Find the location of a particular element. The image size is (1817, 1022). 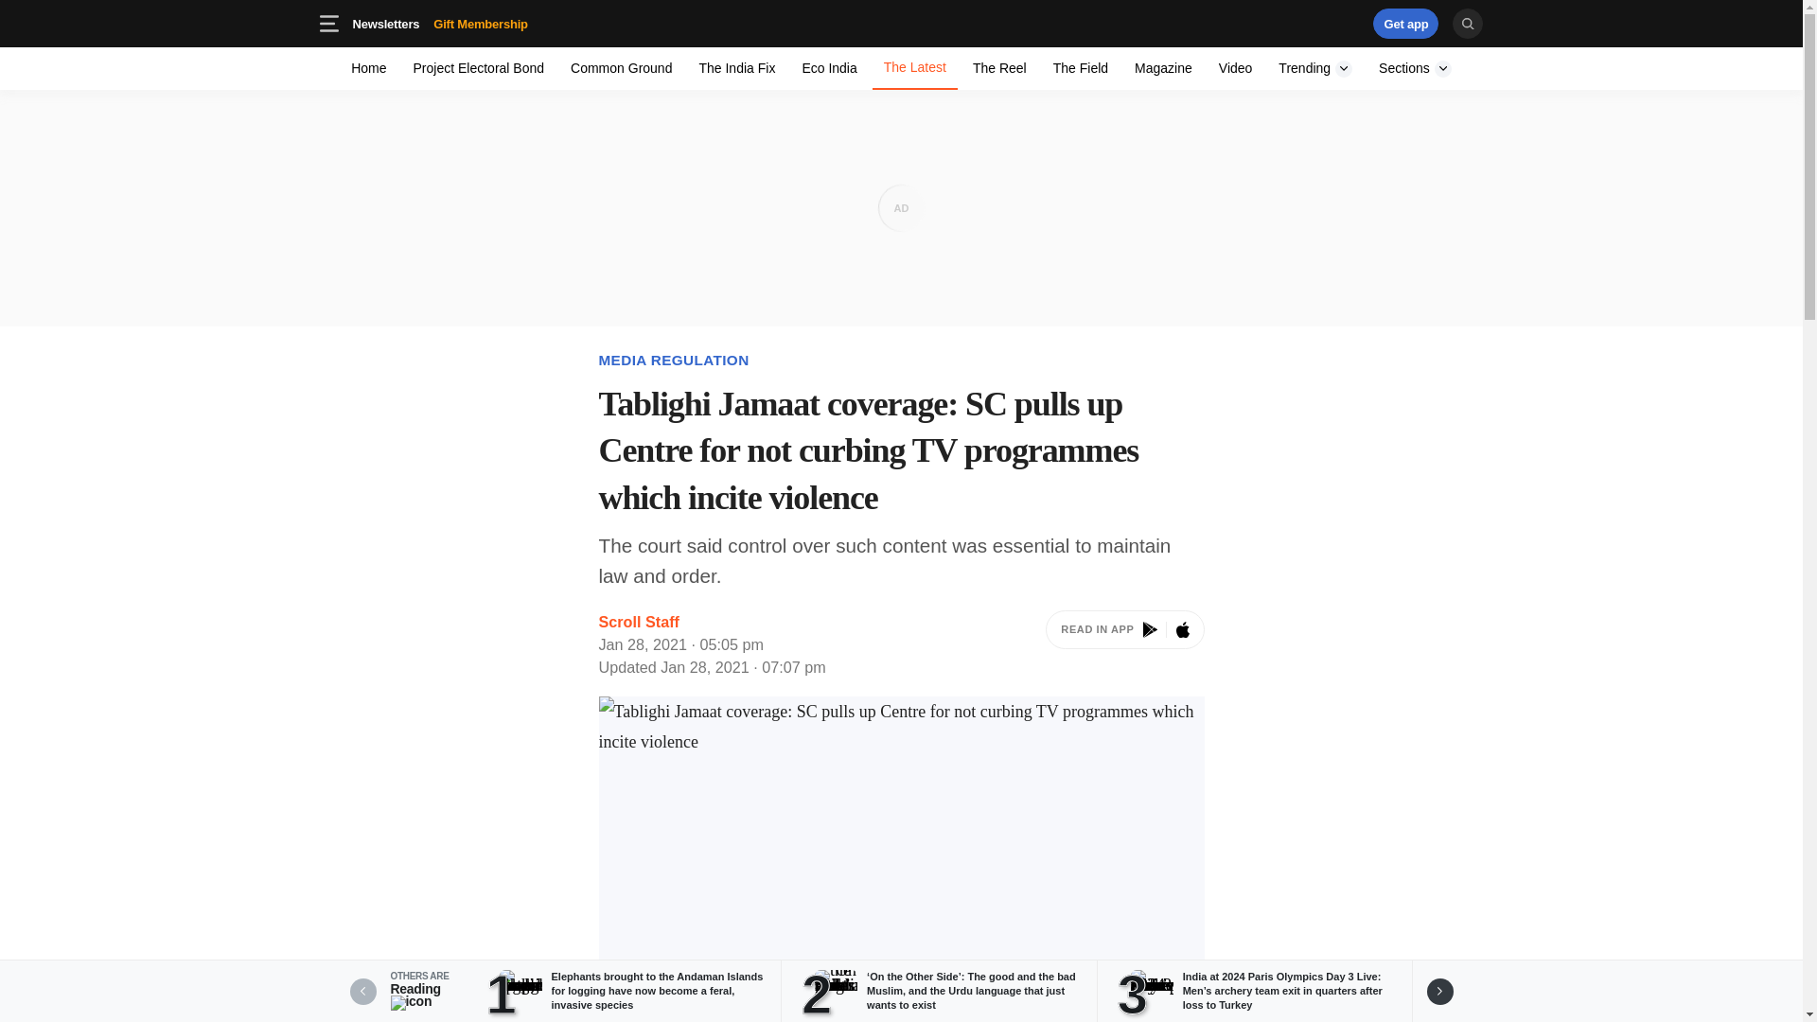

Get app is located at coordinates (1080, 68).